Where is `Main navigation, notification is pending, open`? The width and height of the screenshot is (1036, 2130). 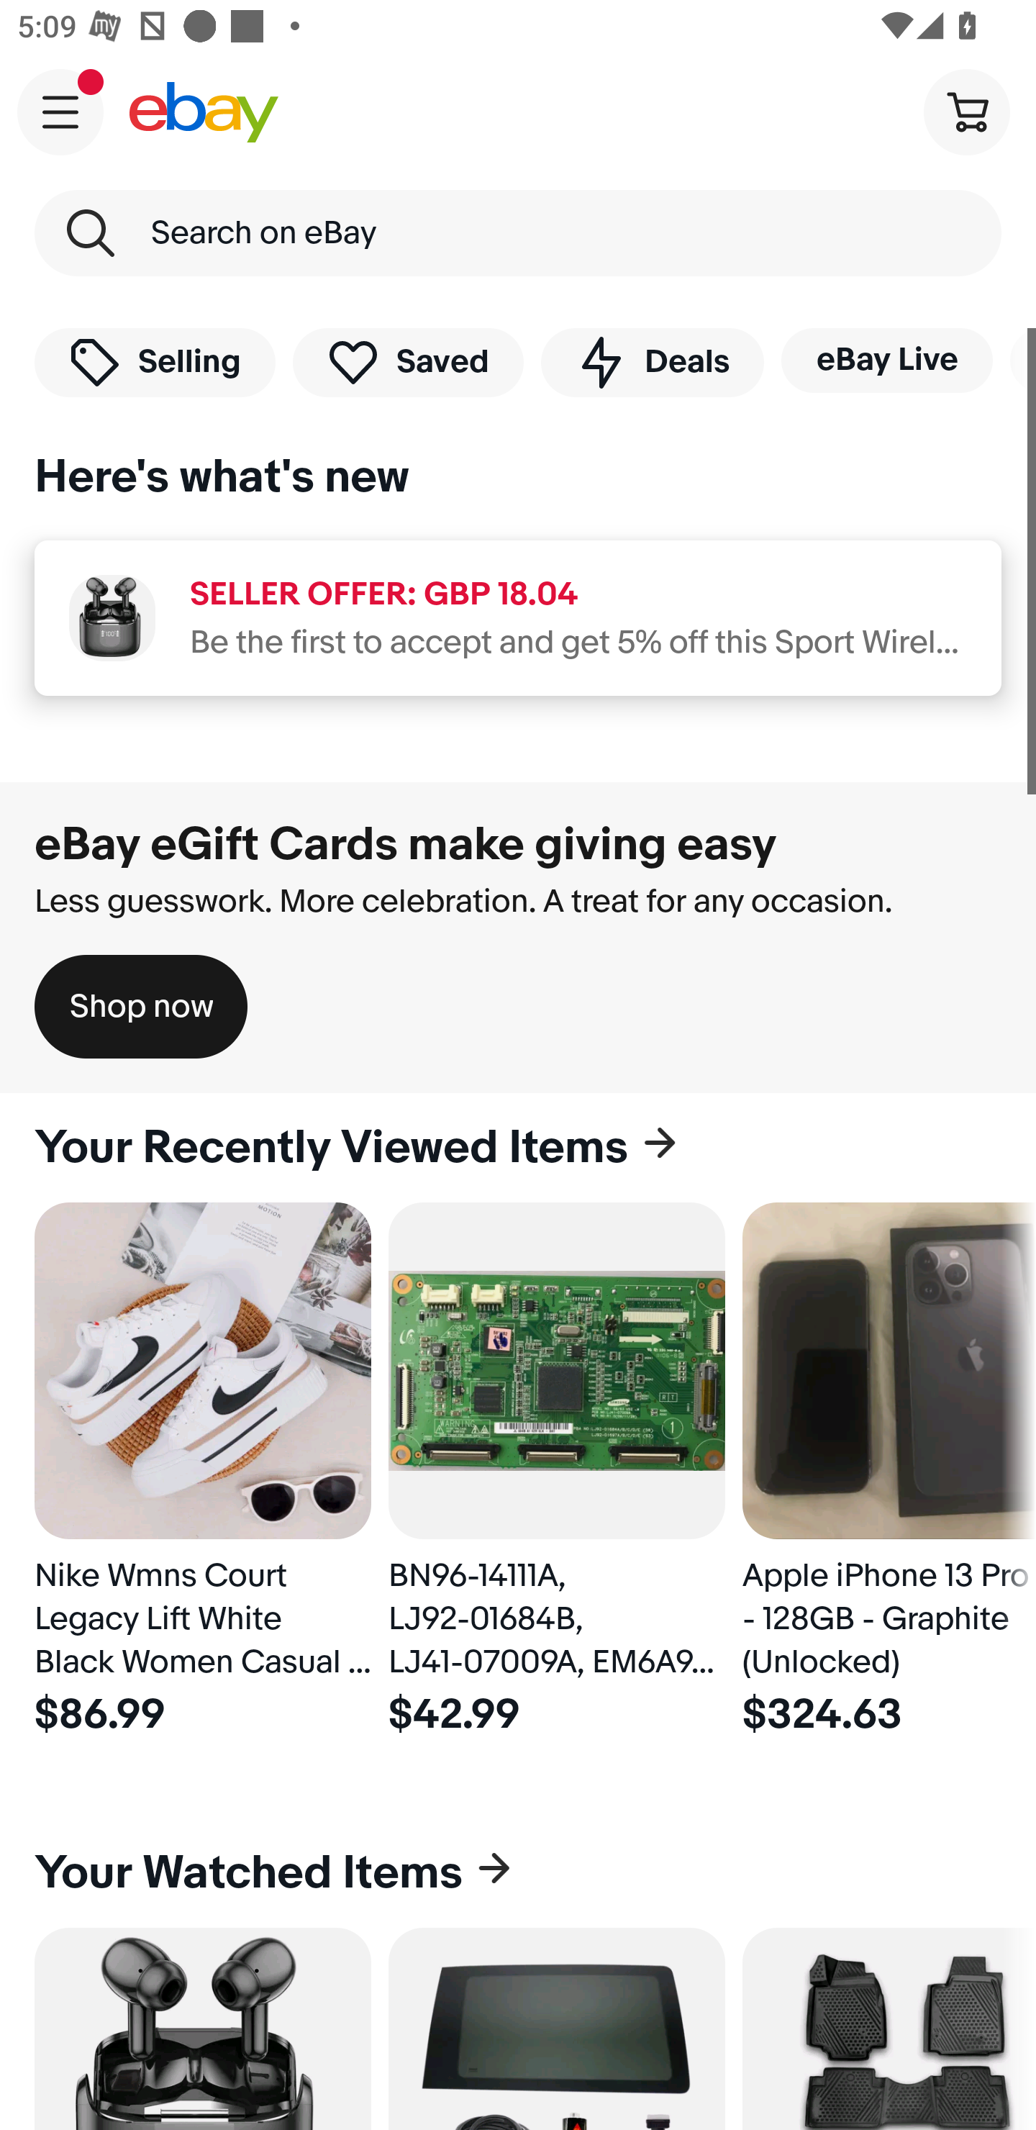
Main navigation, notification is pending, open is located at coordinates (60, 112).